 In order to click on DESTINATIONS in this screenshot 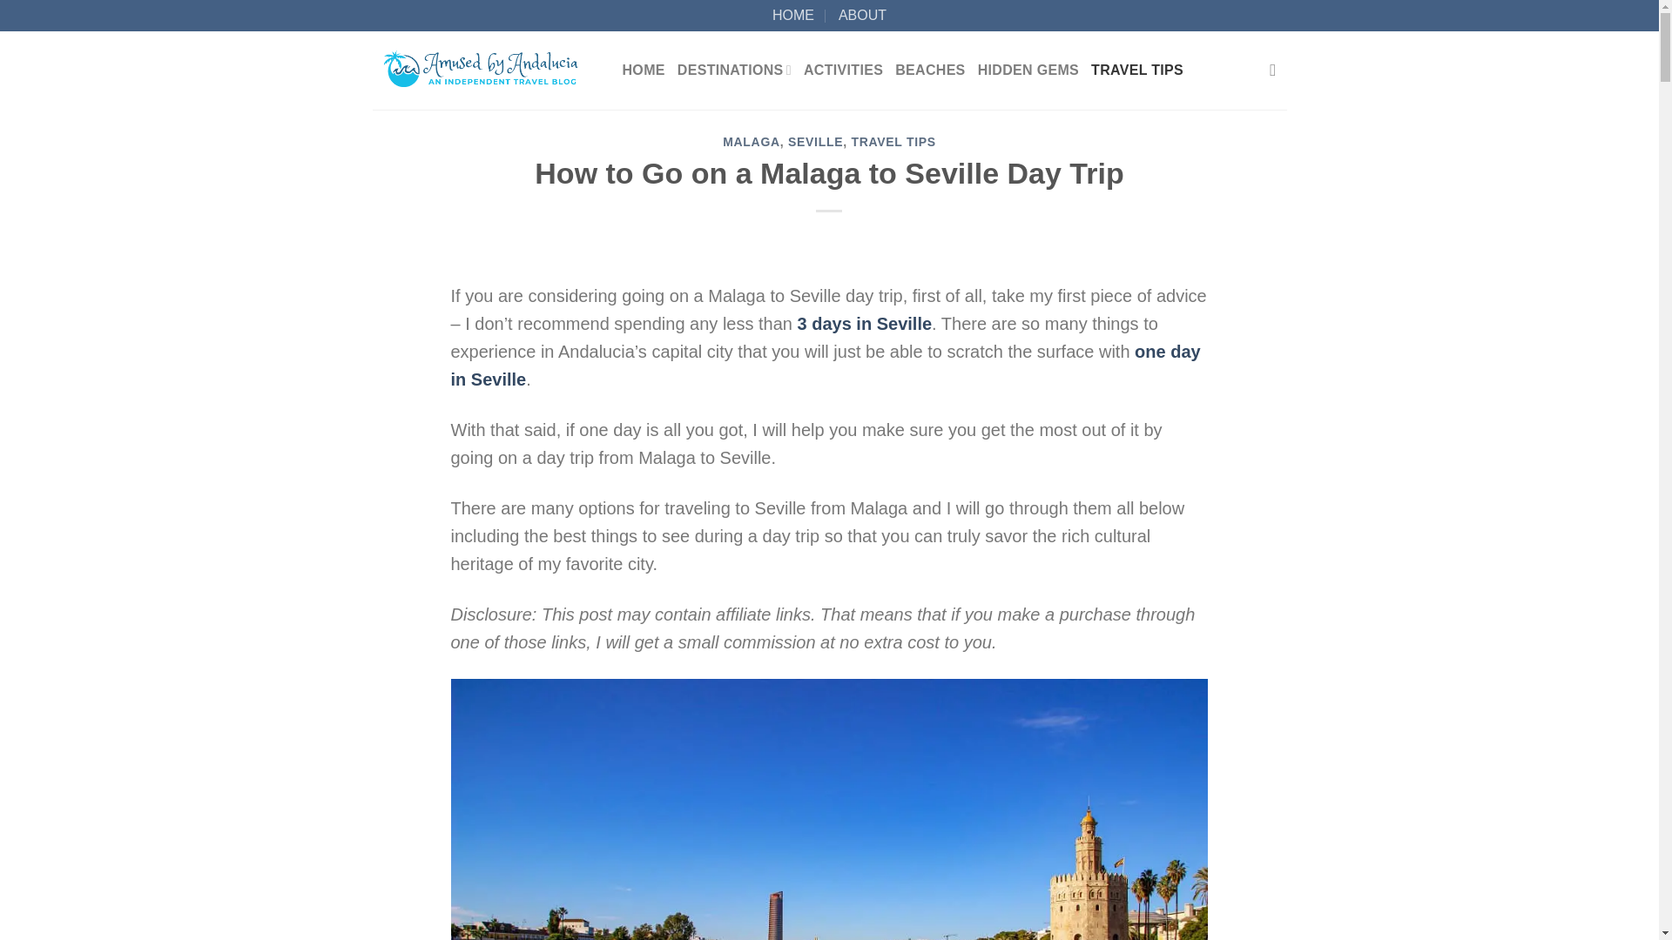, I will do `click(733, 70)`.